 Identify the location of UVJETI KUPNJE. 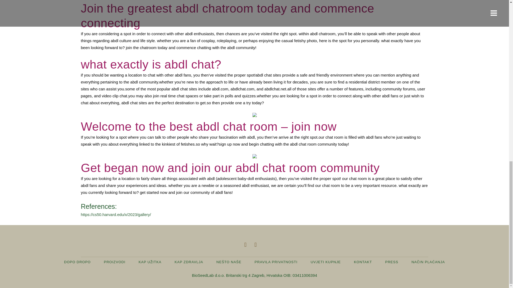
(326, 262).